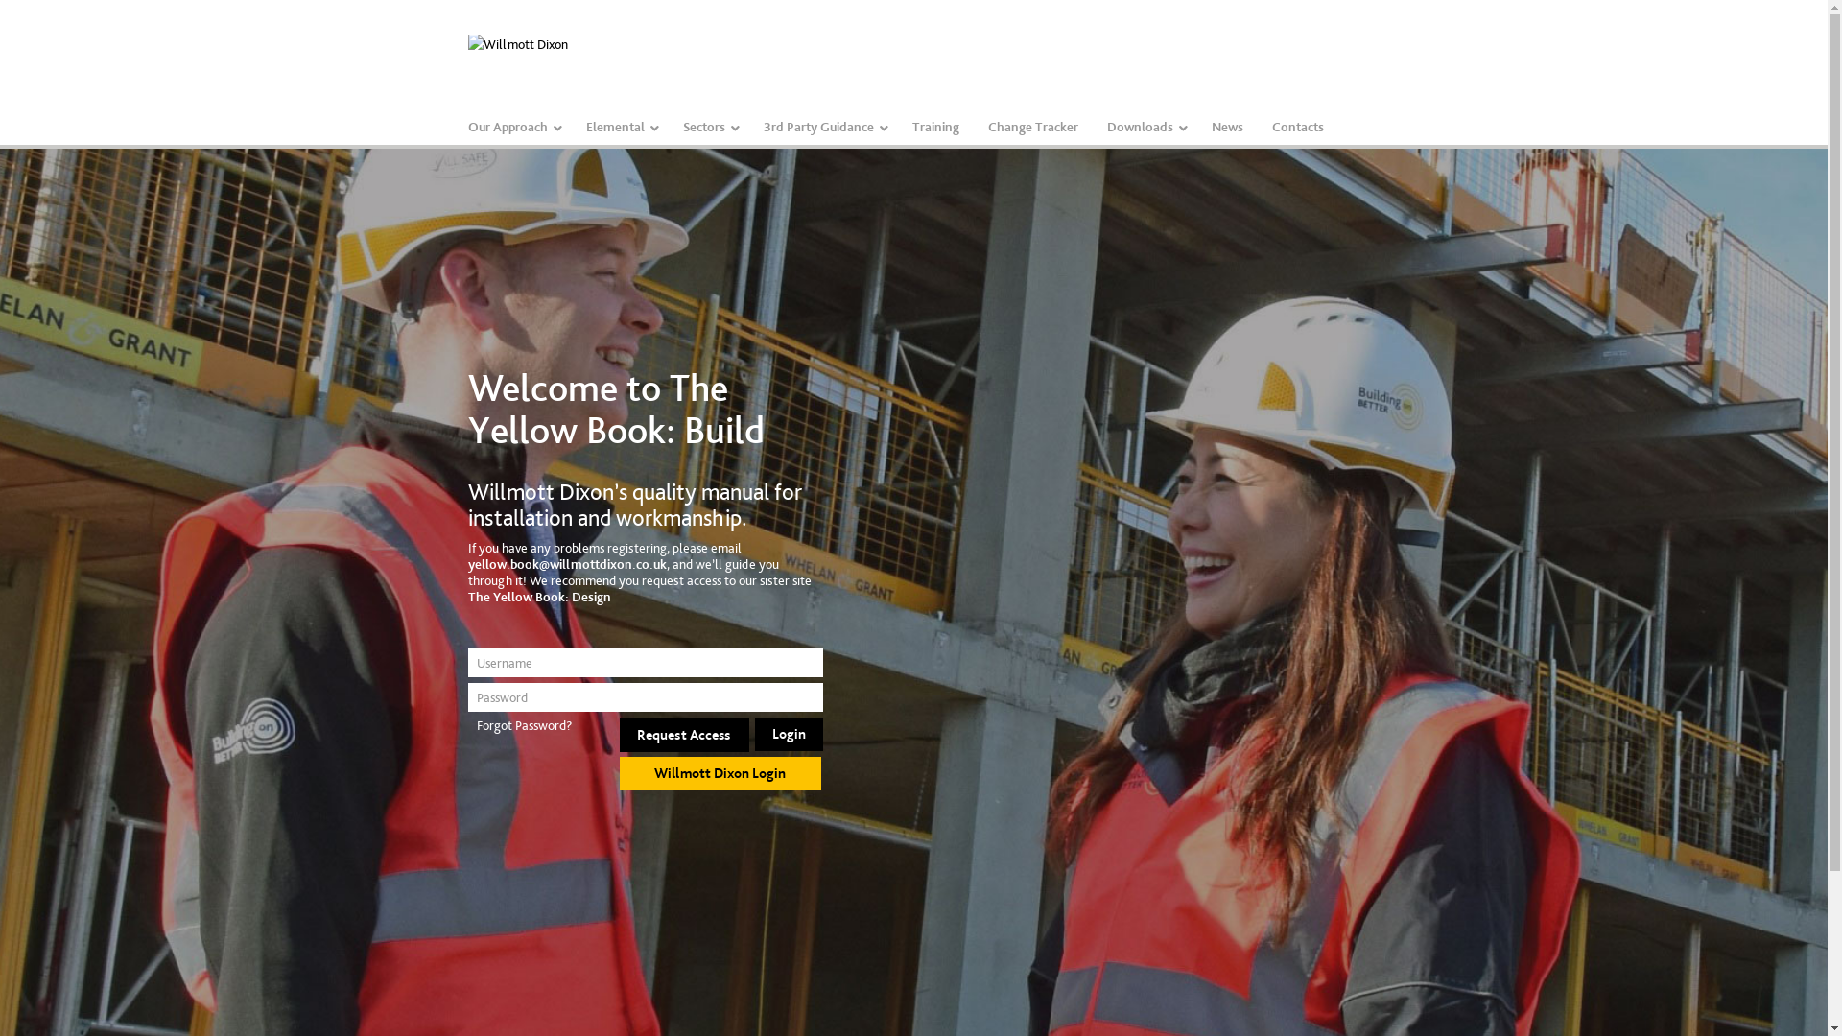 This screenshot has height=1036, width=1842. I want to click on Contacts, so click(1297, 127).